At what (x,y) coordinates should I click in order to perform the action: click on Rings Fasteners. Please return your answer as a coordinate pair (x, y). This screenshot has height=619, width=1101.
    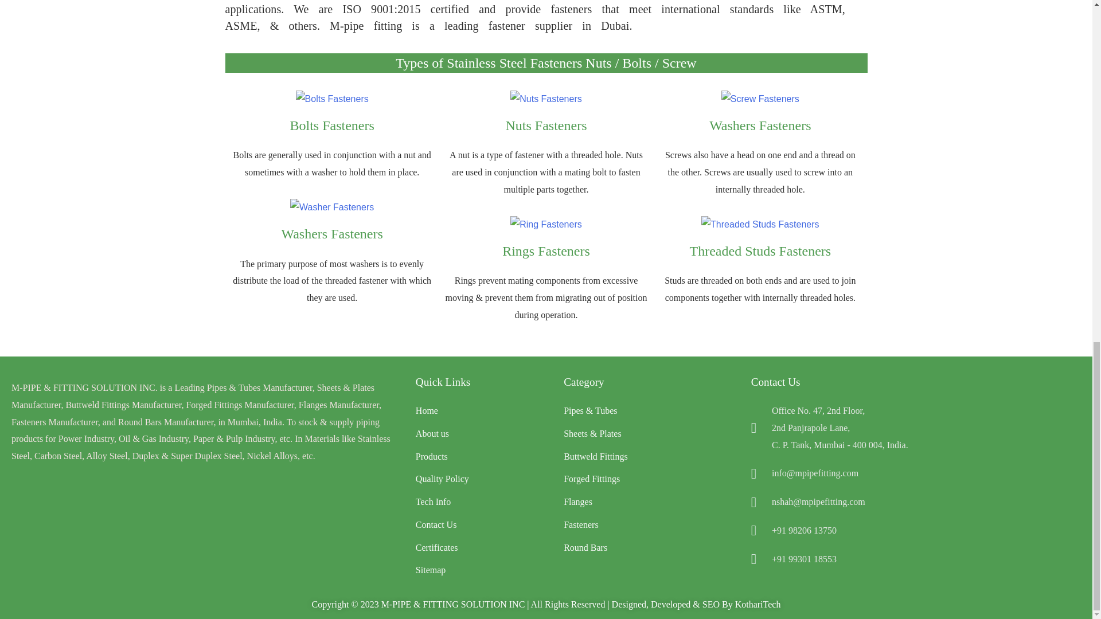
    Looking at the image, I should click on (546, 251).